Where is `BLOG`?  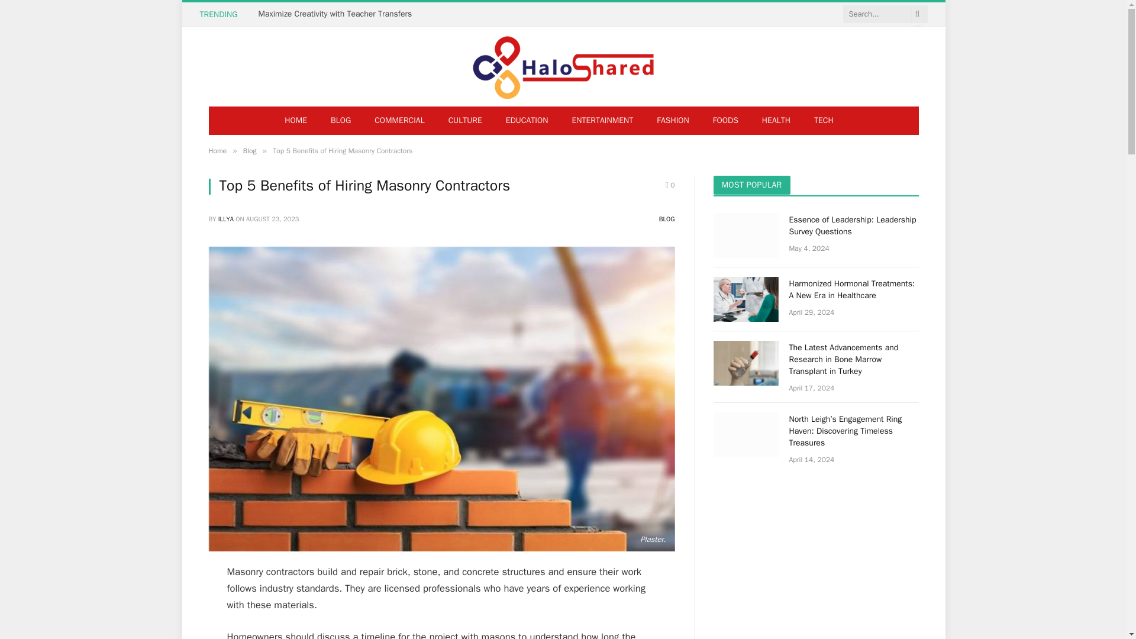 BLOG is located at coordinates (341, 121).